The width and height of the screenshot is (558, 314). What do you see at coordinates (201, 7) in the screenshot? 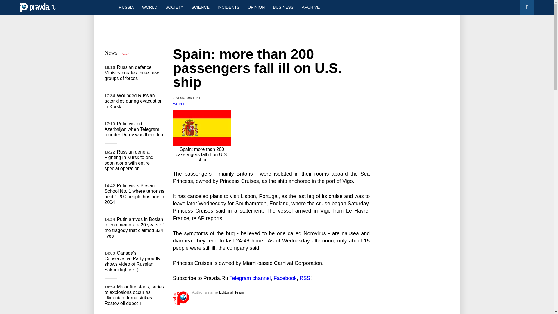
I see `SCIENCE` at bounding box center [201, 7].